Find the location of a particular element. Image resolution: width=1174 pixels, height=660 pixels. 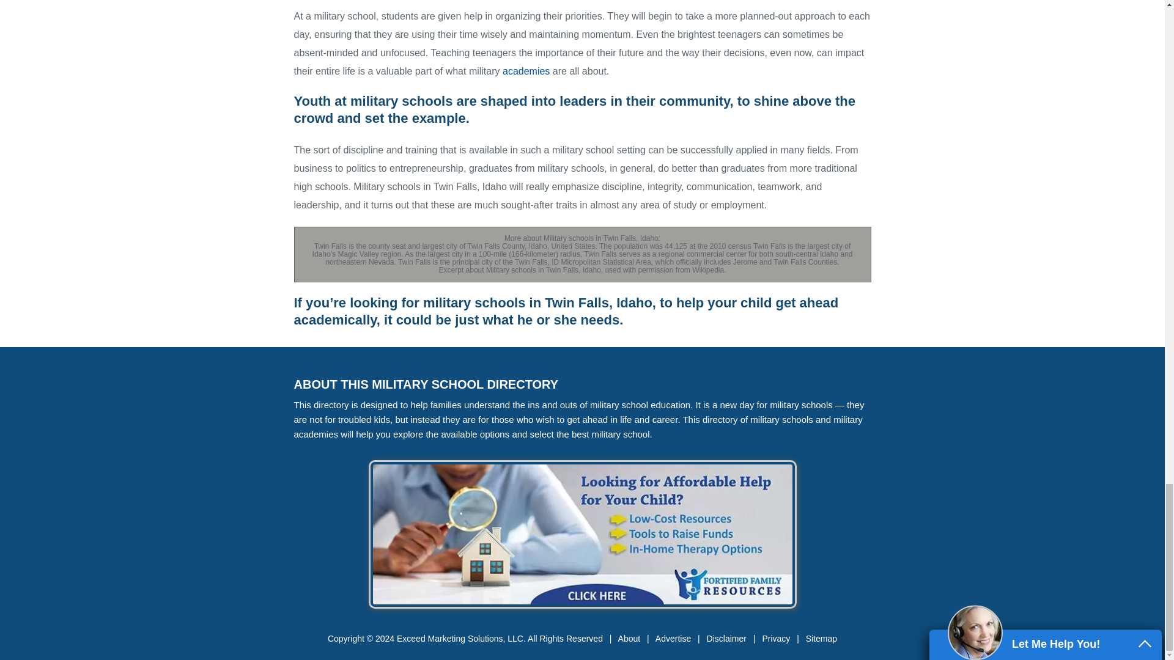

academies is located at coordinates (526, 71).